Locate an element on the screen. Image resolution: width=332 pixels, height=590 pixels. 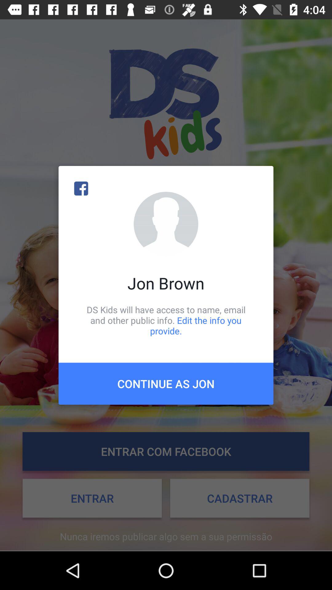
turn off the item below jon brown is located at coordinates (166, 320).